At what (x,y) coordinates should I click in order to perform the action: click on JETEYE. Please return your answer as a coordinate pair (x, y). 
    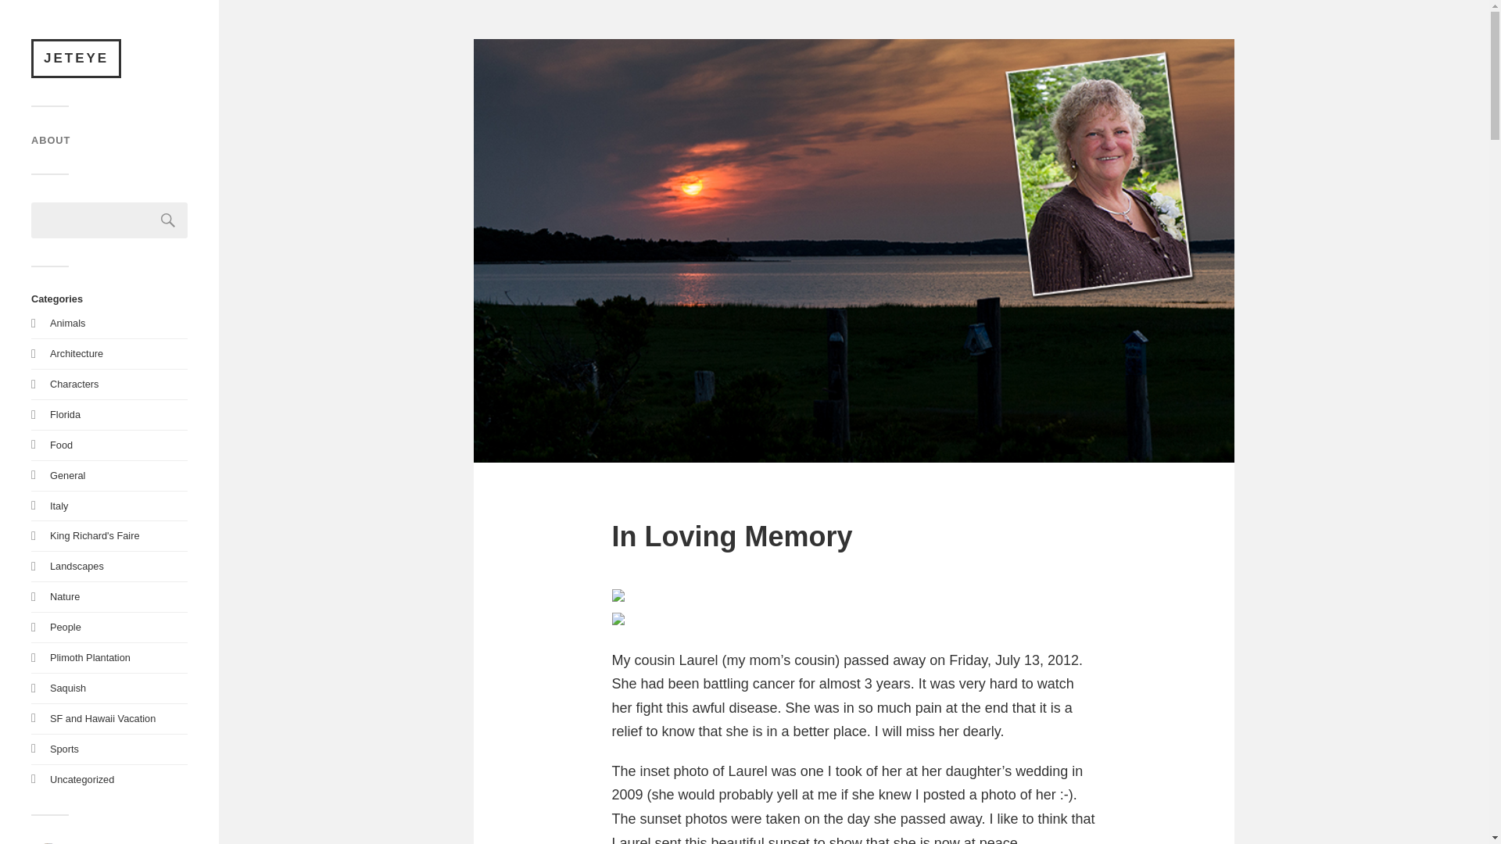
    Looking at the image, I should click on (77, 58).